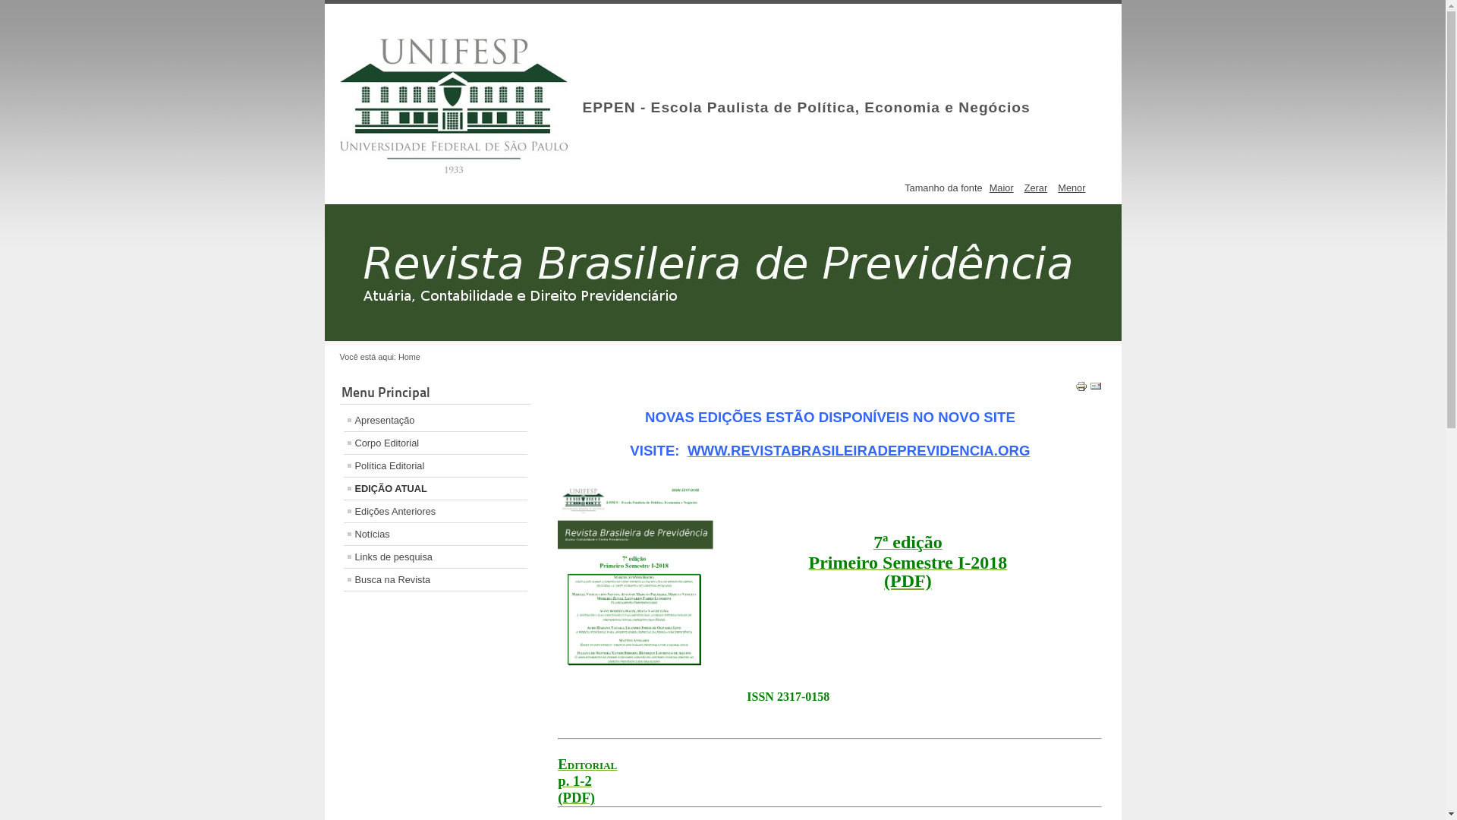  Describe the element at coordinates (1002, 188) in the screenshot. I see `Maior` at that location.